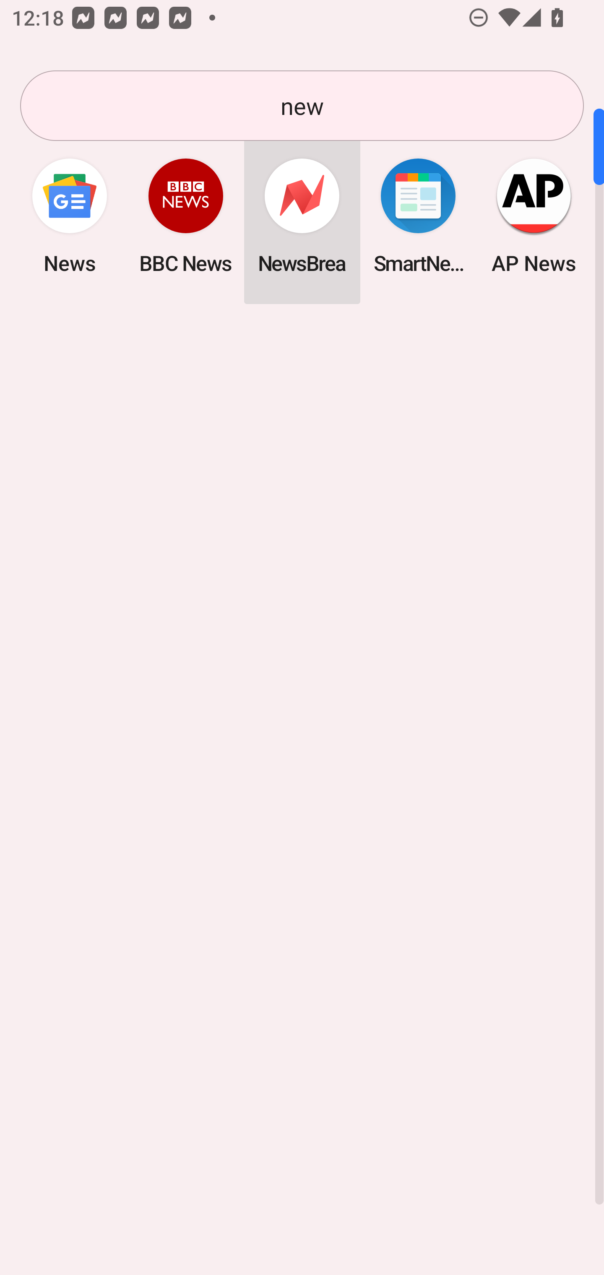 This screenshot has width=604, height=1275. I want to click on AP News, so click(534, 216).